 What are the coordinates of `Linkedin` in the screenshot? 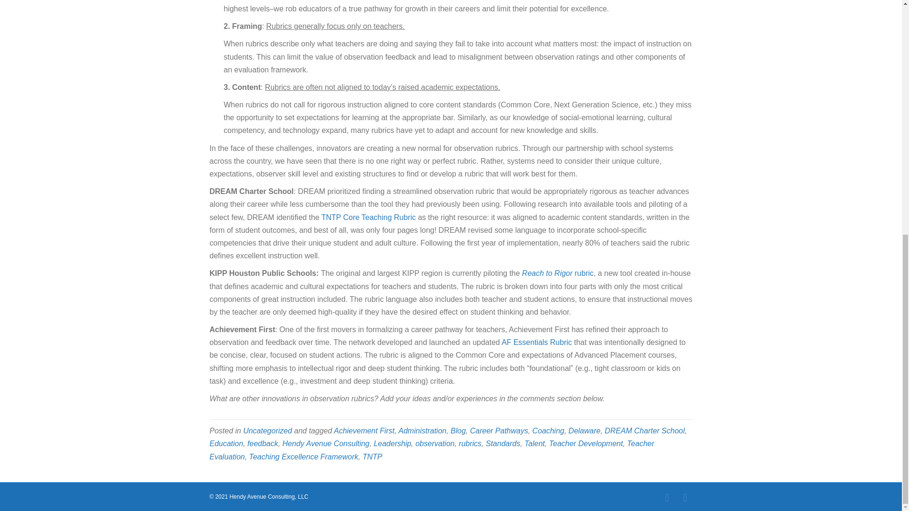 It's located at (685, 498).